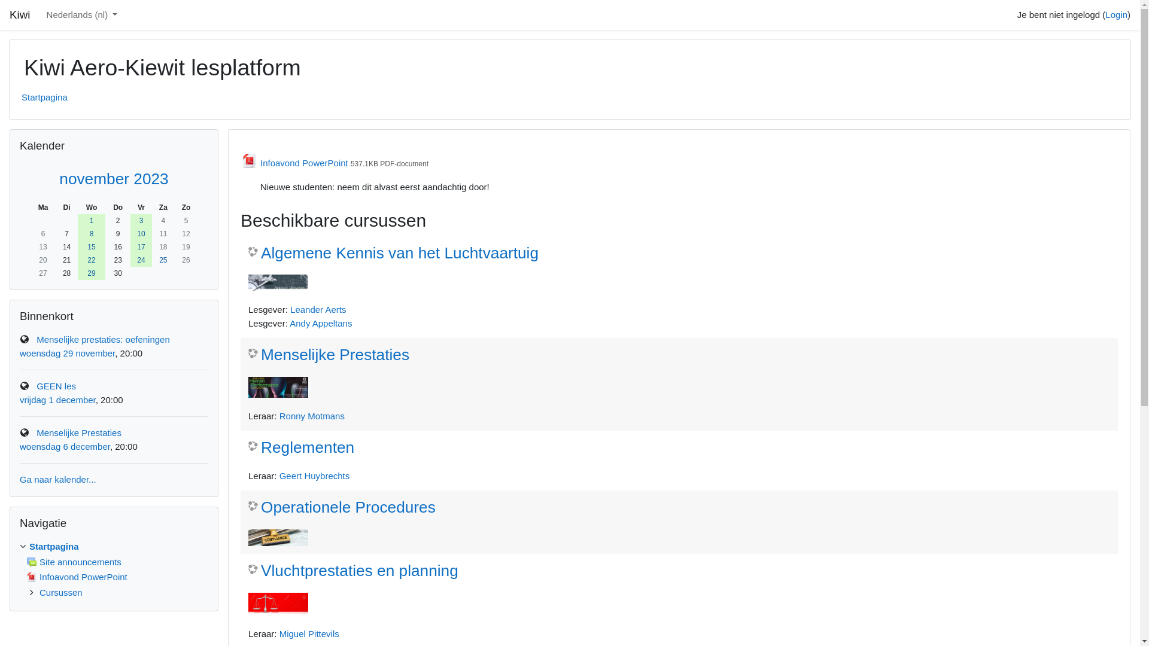 The width and height of the screenshot is (1149, 646). What do you see at coordinates (309, 634) in the screenshot?
I see `Miguel Pittevils` at bounding box center [309, 634].